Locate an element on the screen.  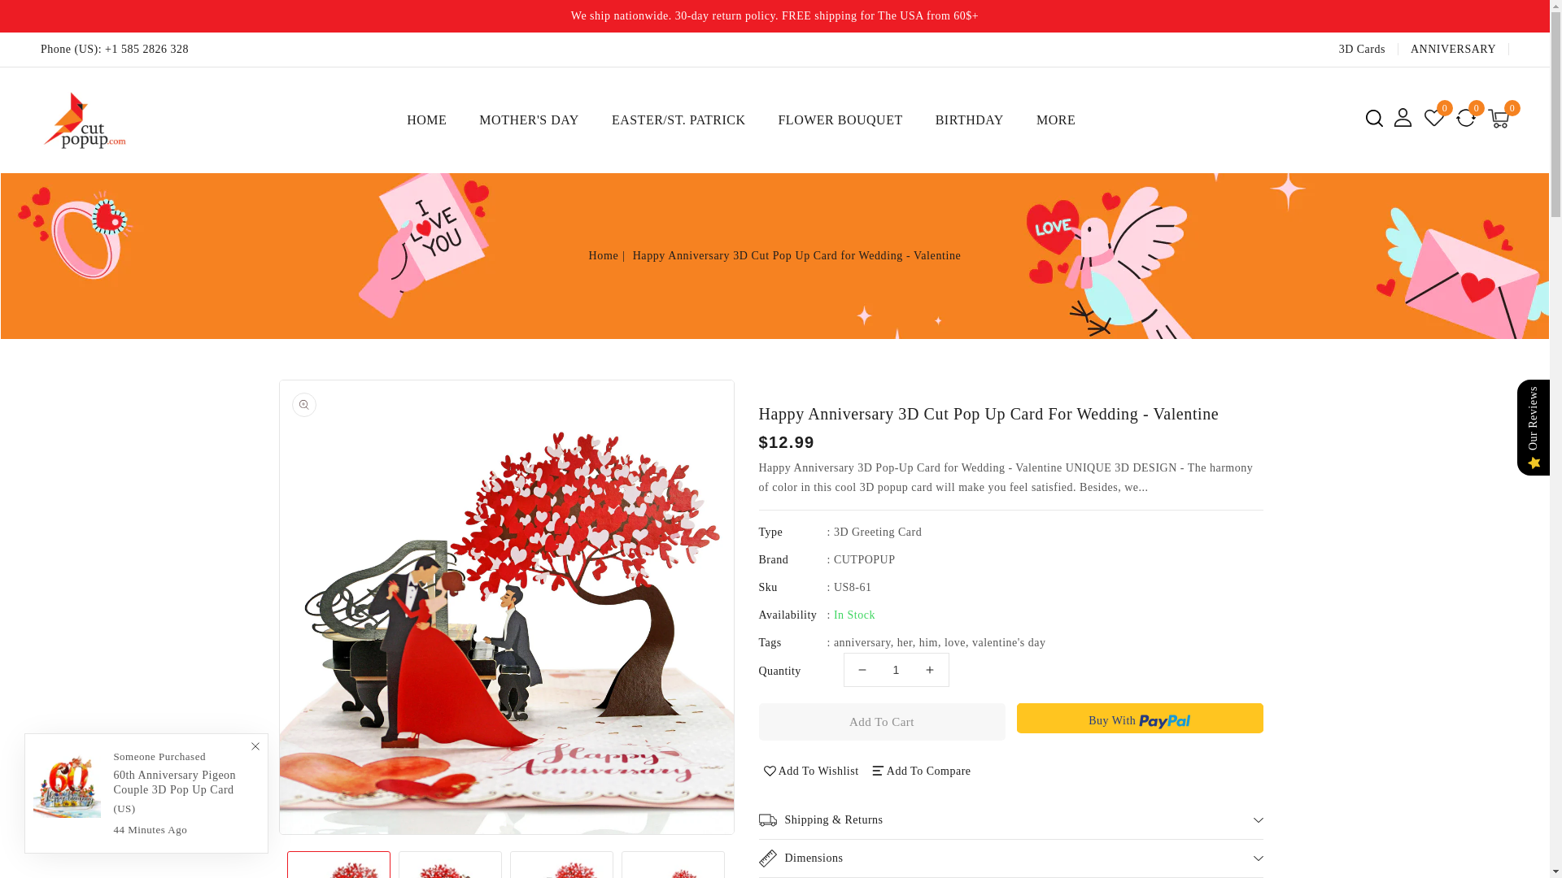
Home is located at coordinates (609, 255).